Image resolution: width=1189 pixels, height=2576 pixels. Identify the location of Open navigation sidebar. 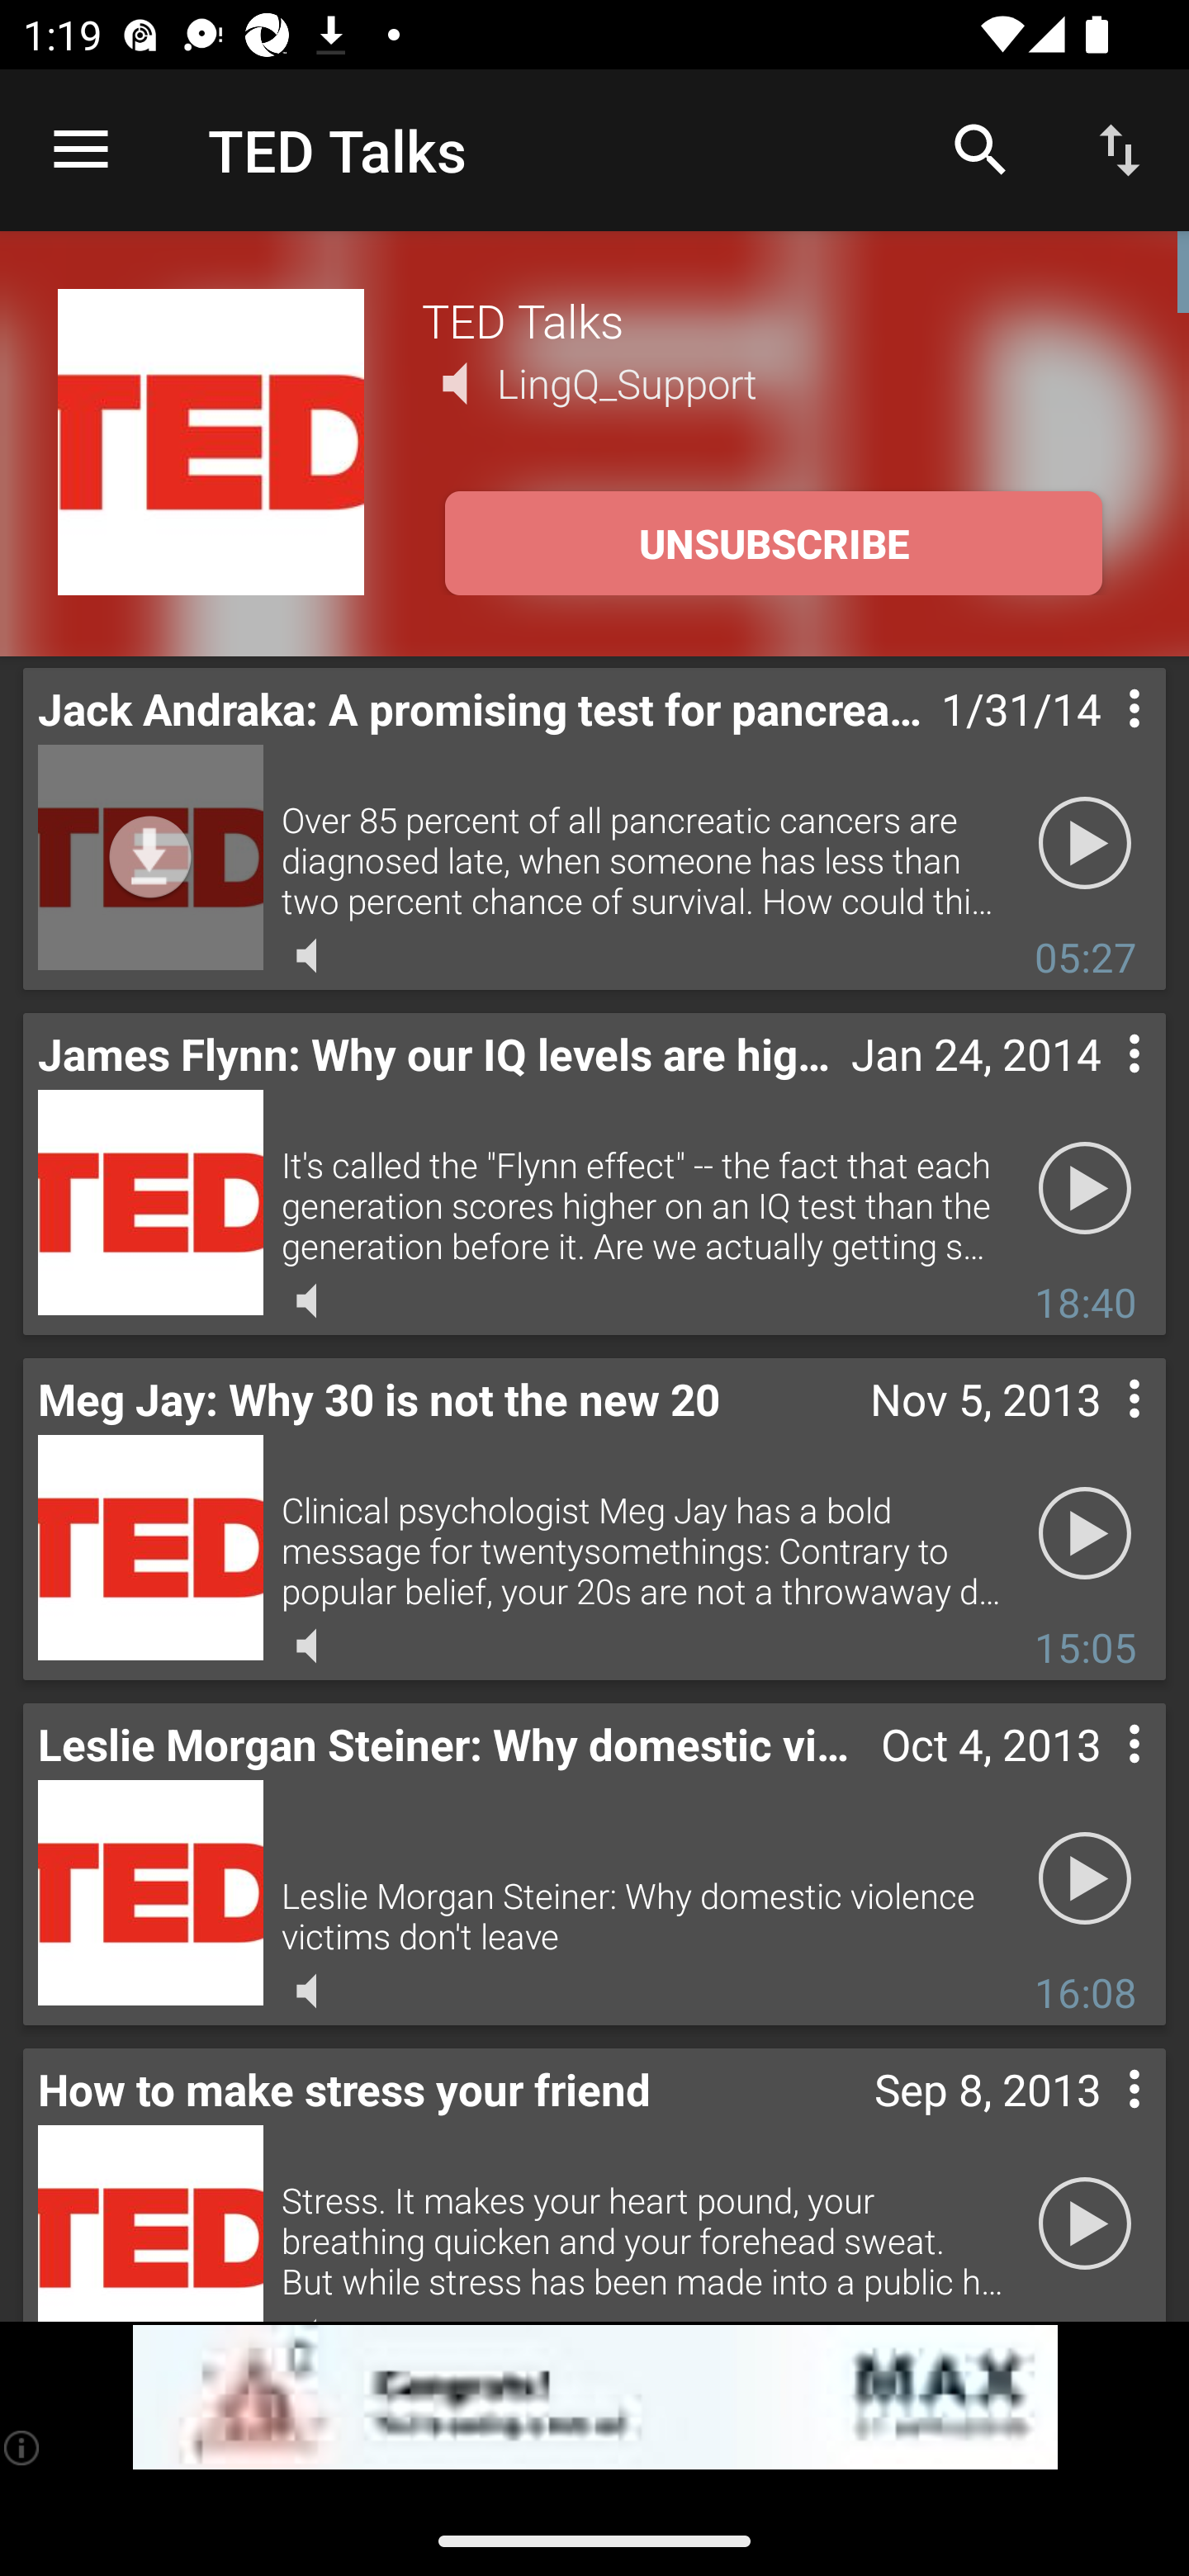
(81, 150).